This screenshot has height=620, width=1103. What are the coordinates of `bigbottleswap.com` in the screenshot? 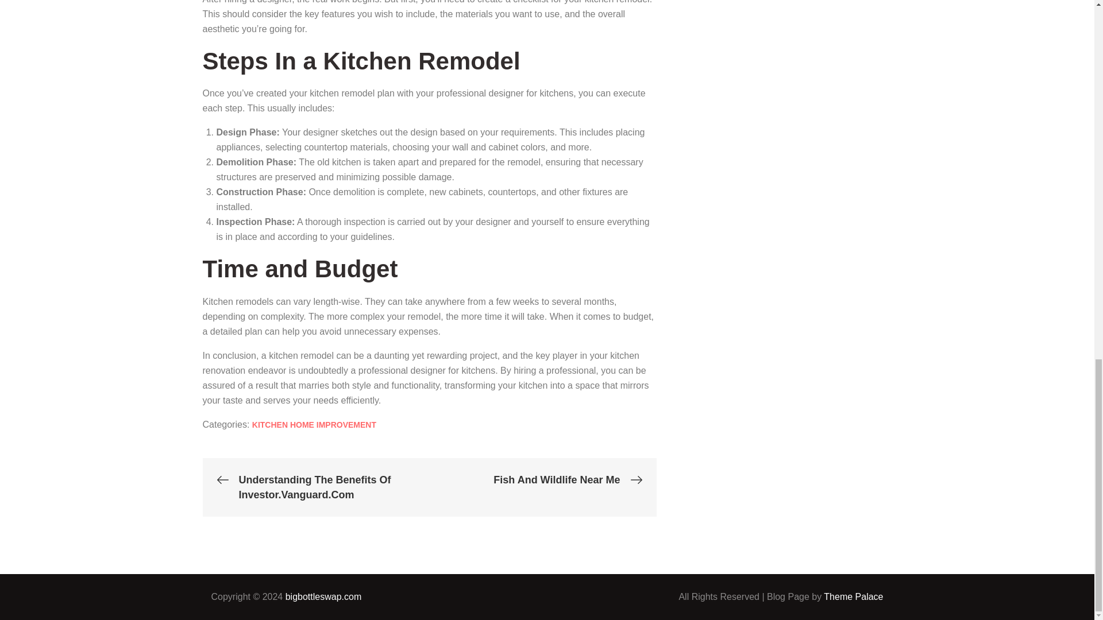 It's located at (323, 596).